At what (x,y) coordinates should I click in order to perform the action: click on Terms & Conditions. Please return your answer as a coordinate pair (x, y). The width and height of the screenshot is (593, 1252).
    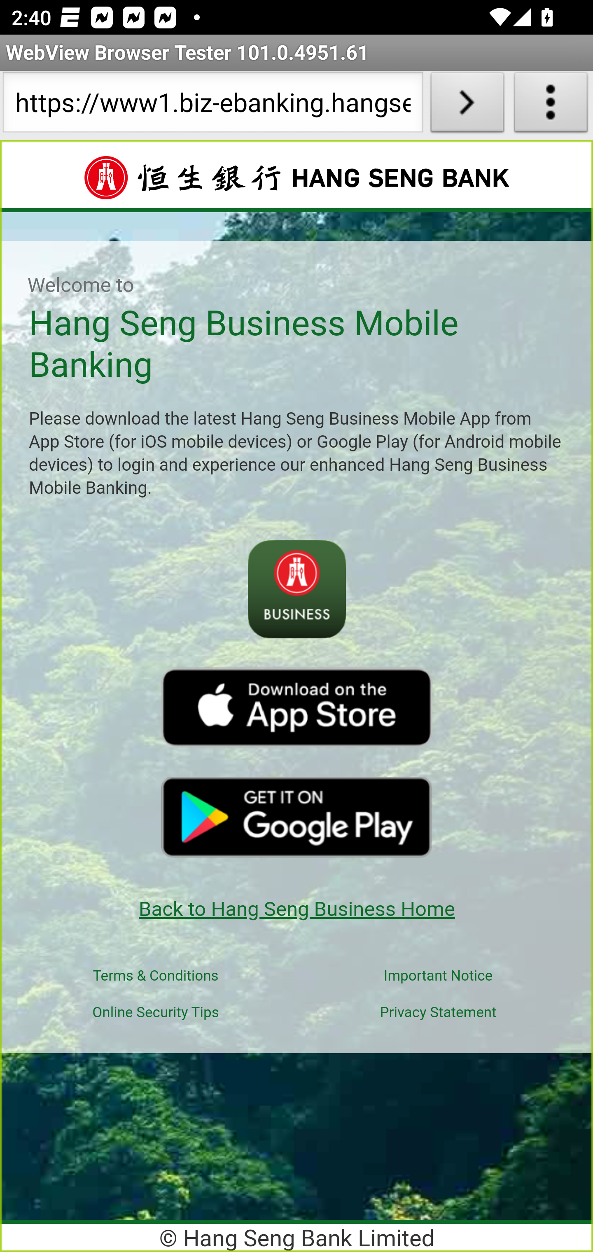
    Looking at the image, I should click on (156, 976).